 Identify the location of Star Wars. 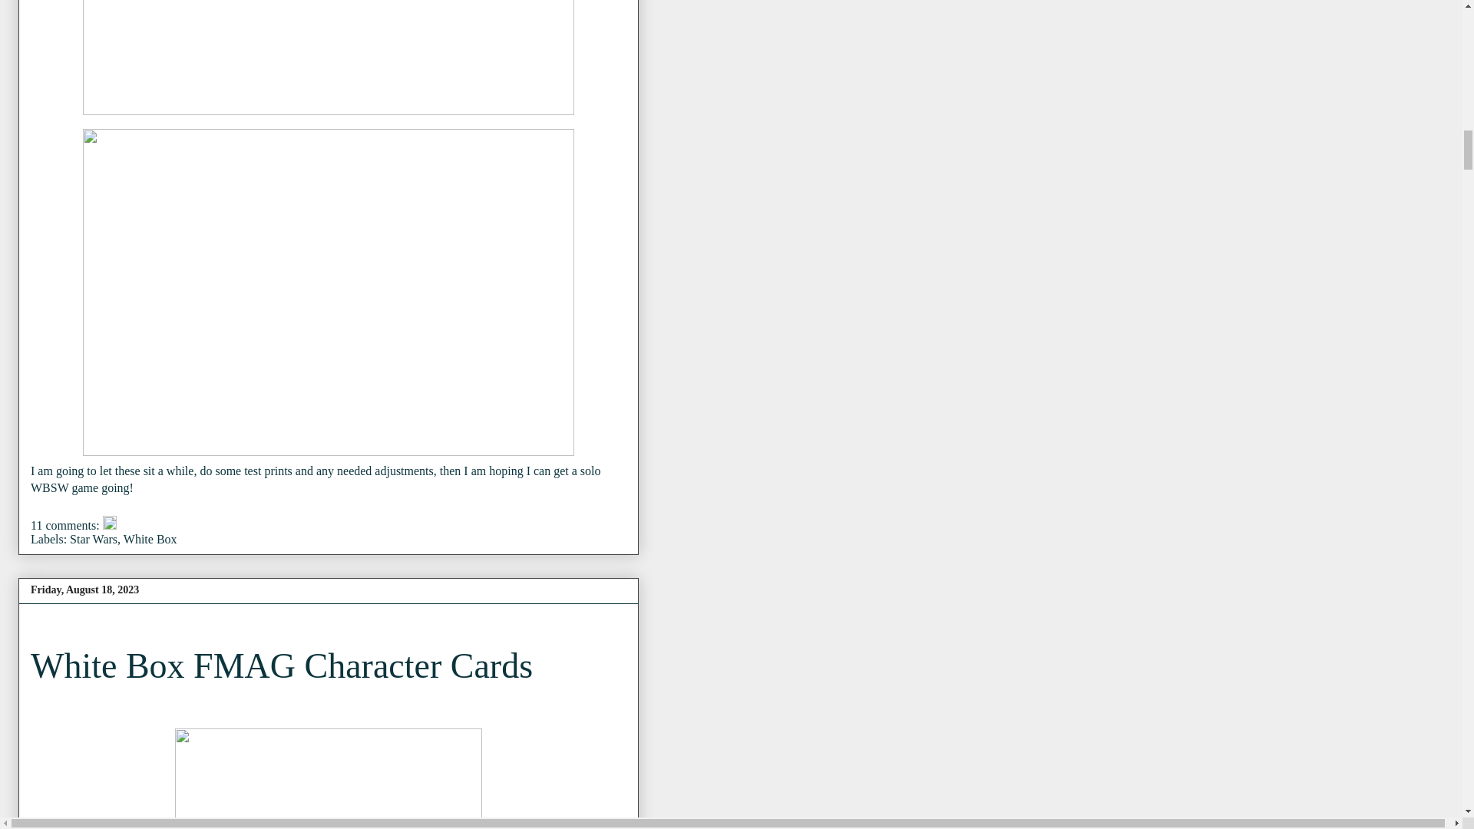
(94, 539).